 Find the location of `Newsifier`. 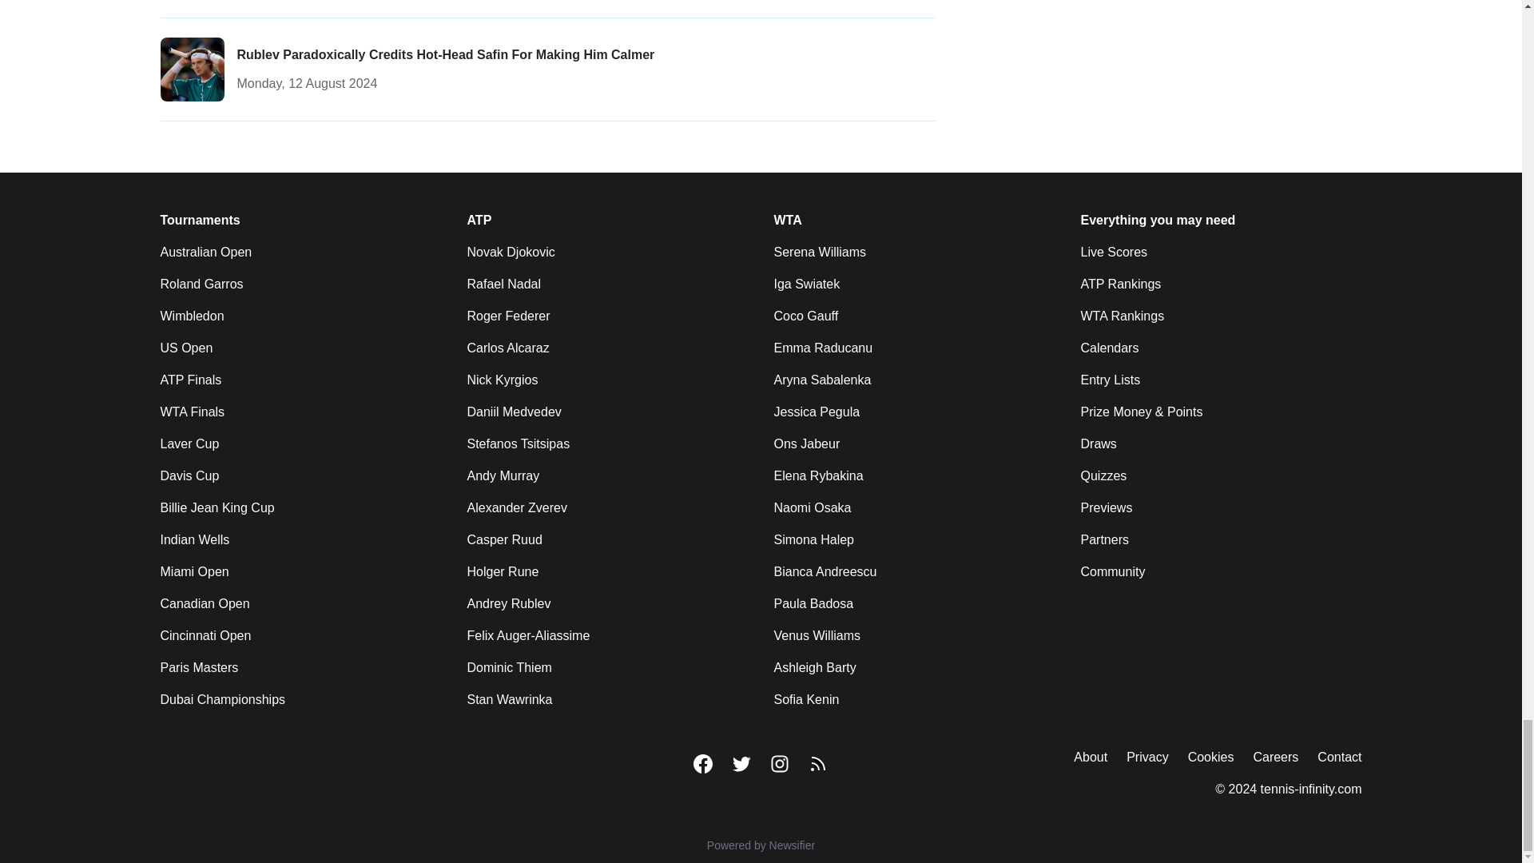

Newsifier is located at coordinates (761, 845).